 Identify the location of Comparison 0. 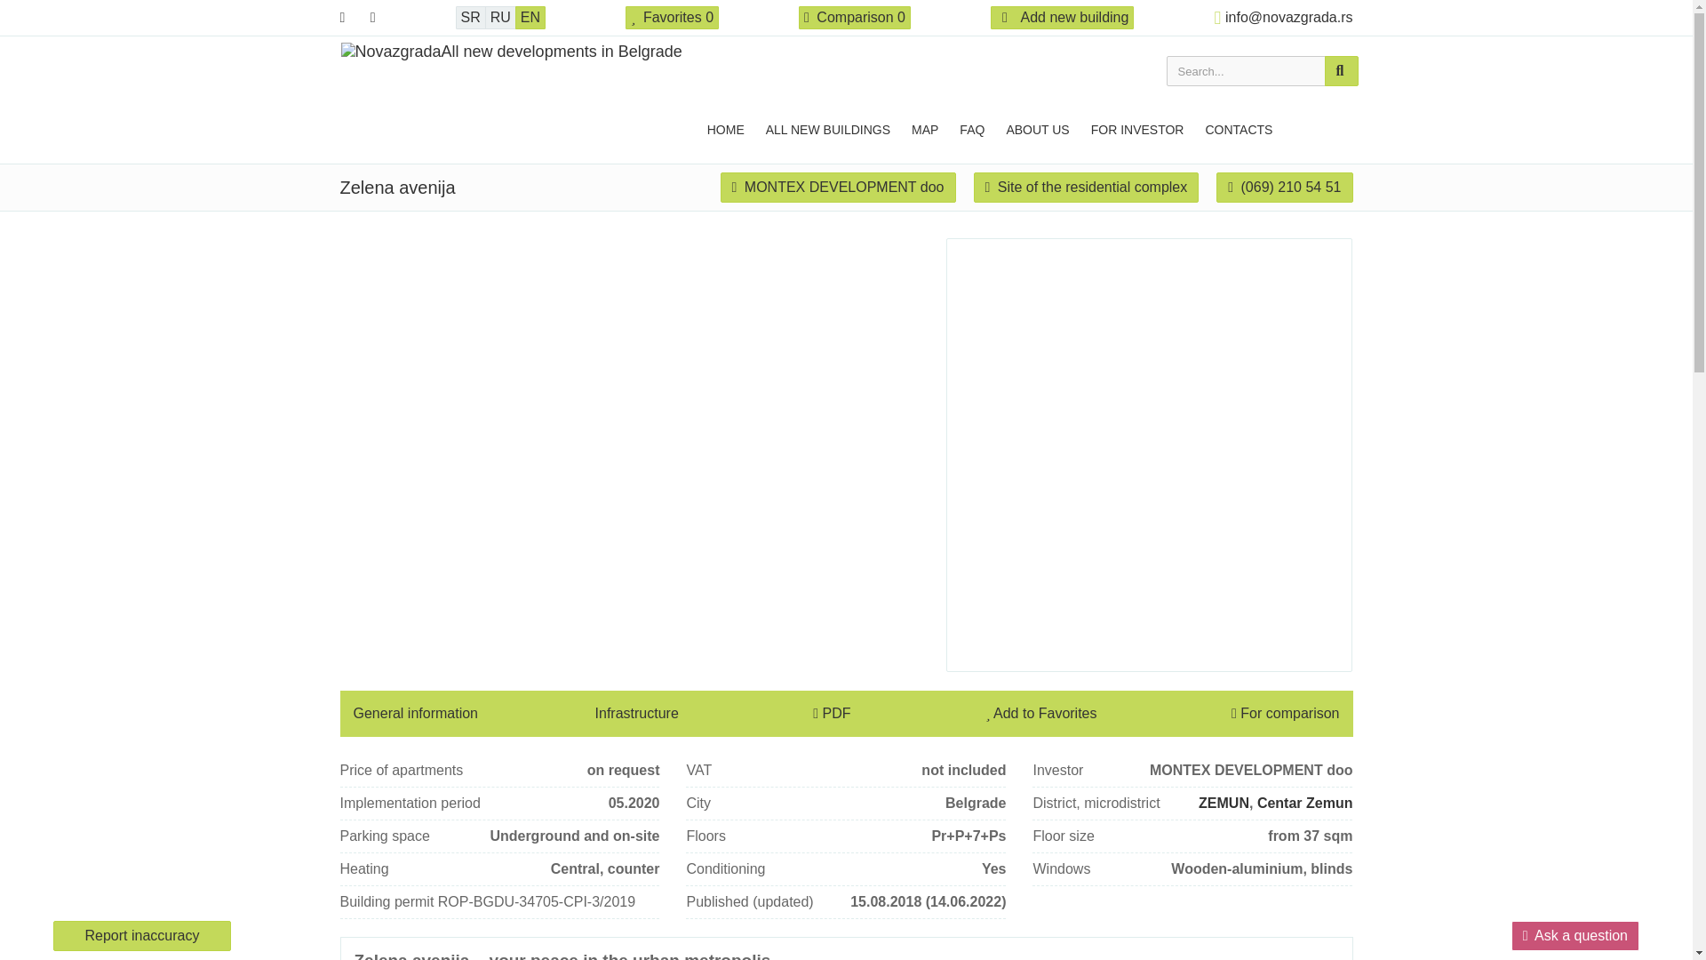
(855, 18).